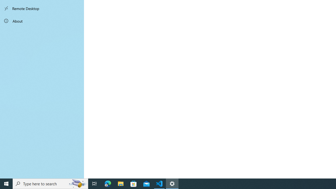 Image resolution: width=336 pixels, height=189 pixels. I want to click on Microsoft Edge, so click(108, 184).